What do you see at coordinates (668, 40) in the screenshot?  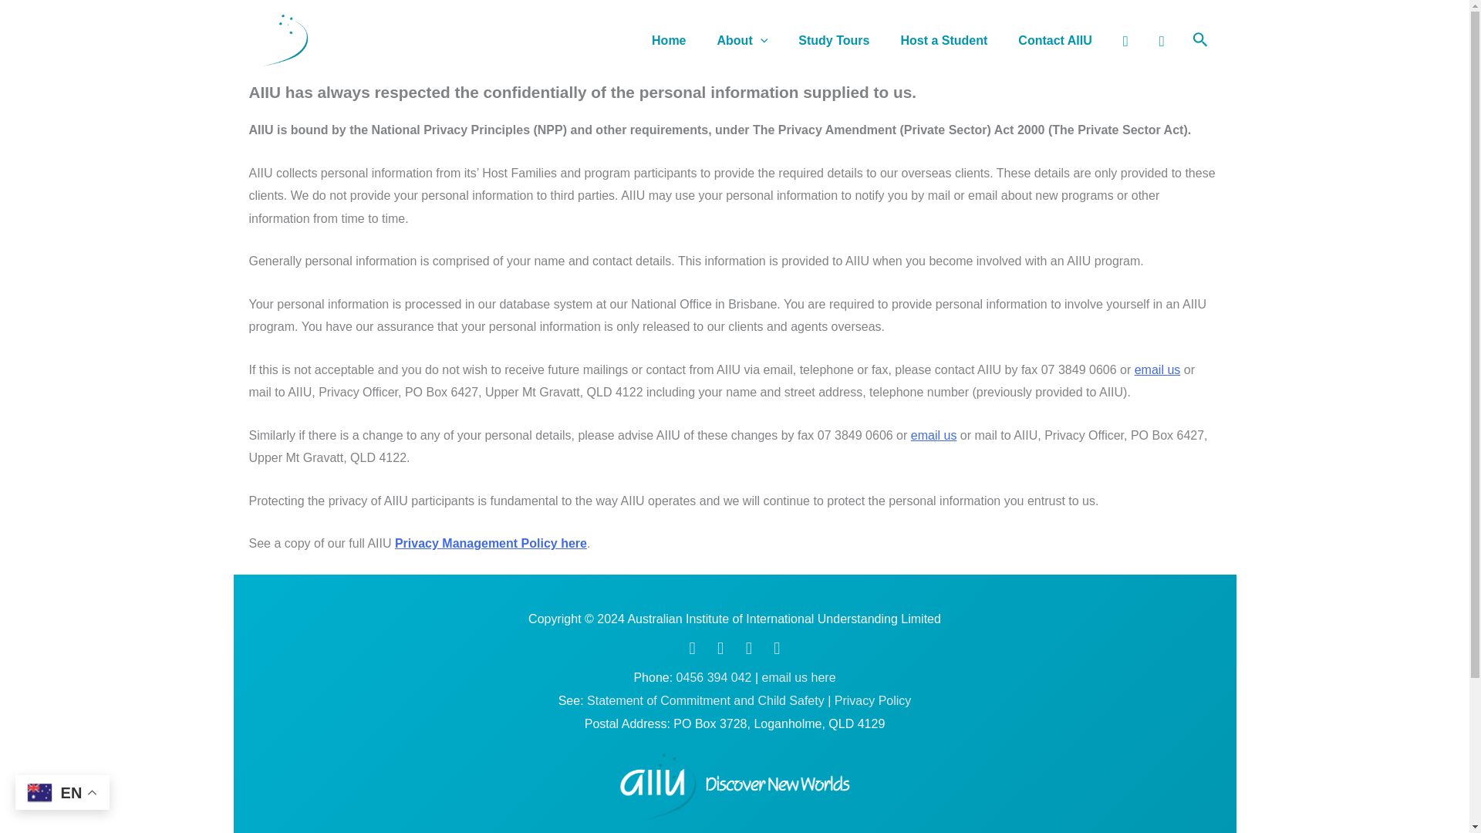 I see `Home` at bounding box center [668, 40].